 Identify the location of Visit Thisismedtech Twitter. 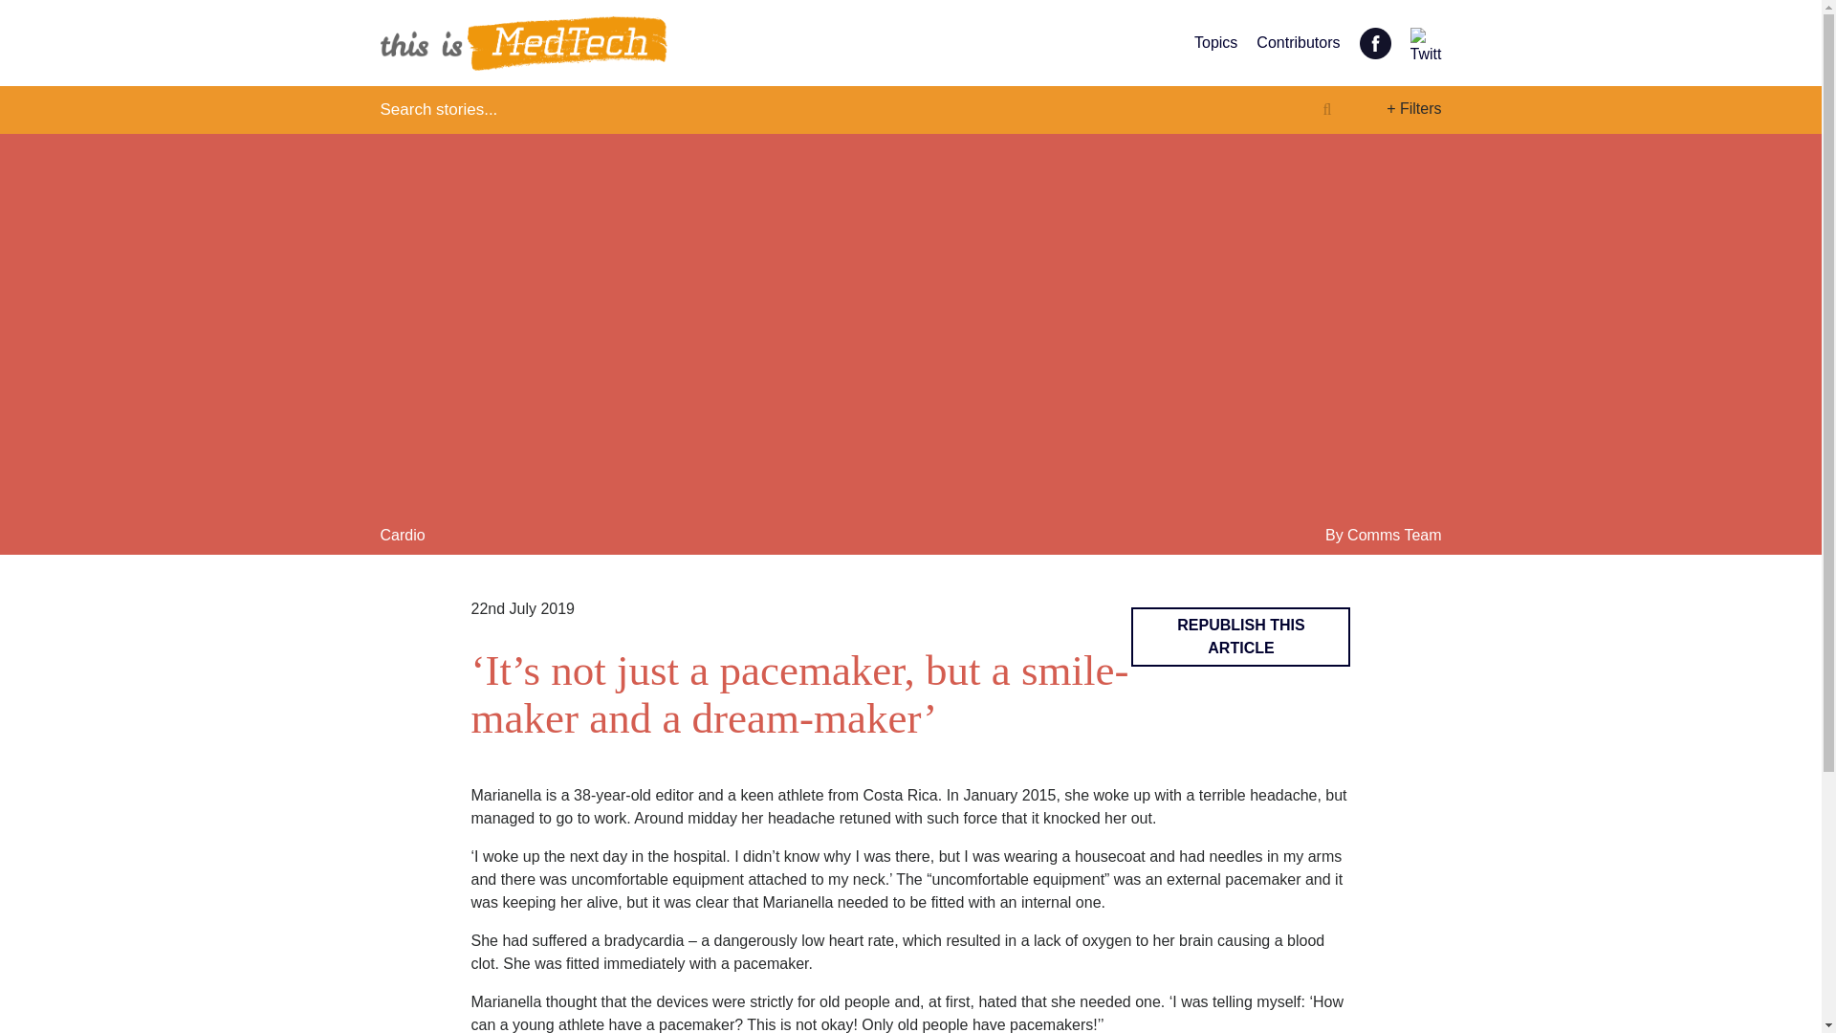
(1425, 40).